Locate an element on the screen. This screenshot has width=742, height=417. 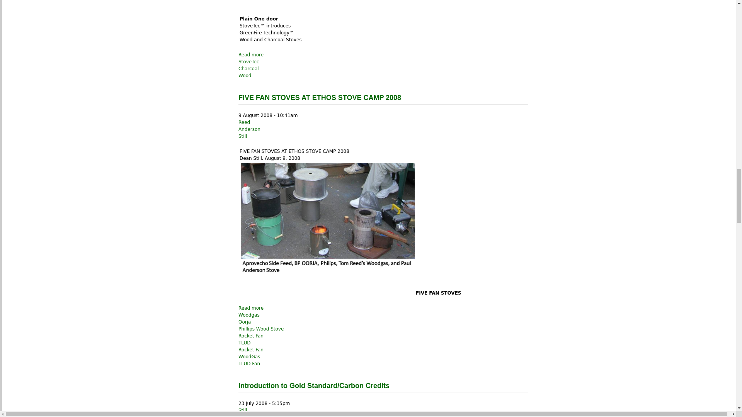
Charcoal is located at coordinates (248, 68).